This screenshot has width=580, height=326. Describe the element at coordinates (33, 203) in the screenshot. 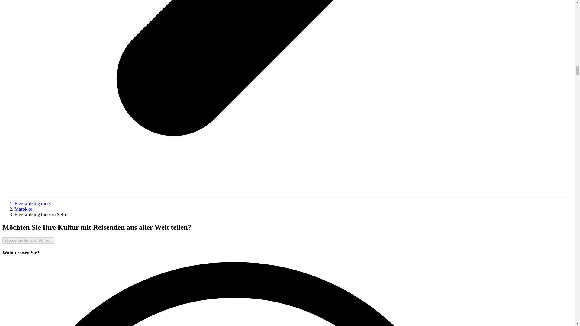

I see `Free walking tours` at that location.